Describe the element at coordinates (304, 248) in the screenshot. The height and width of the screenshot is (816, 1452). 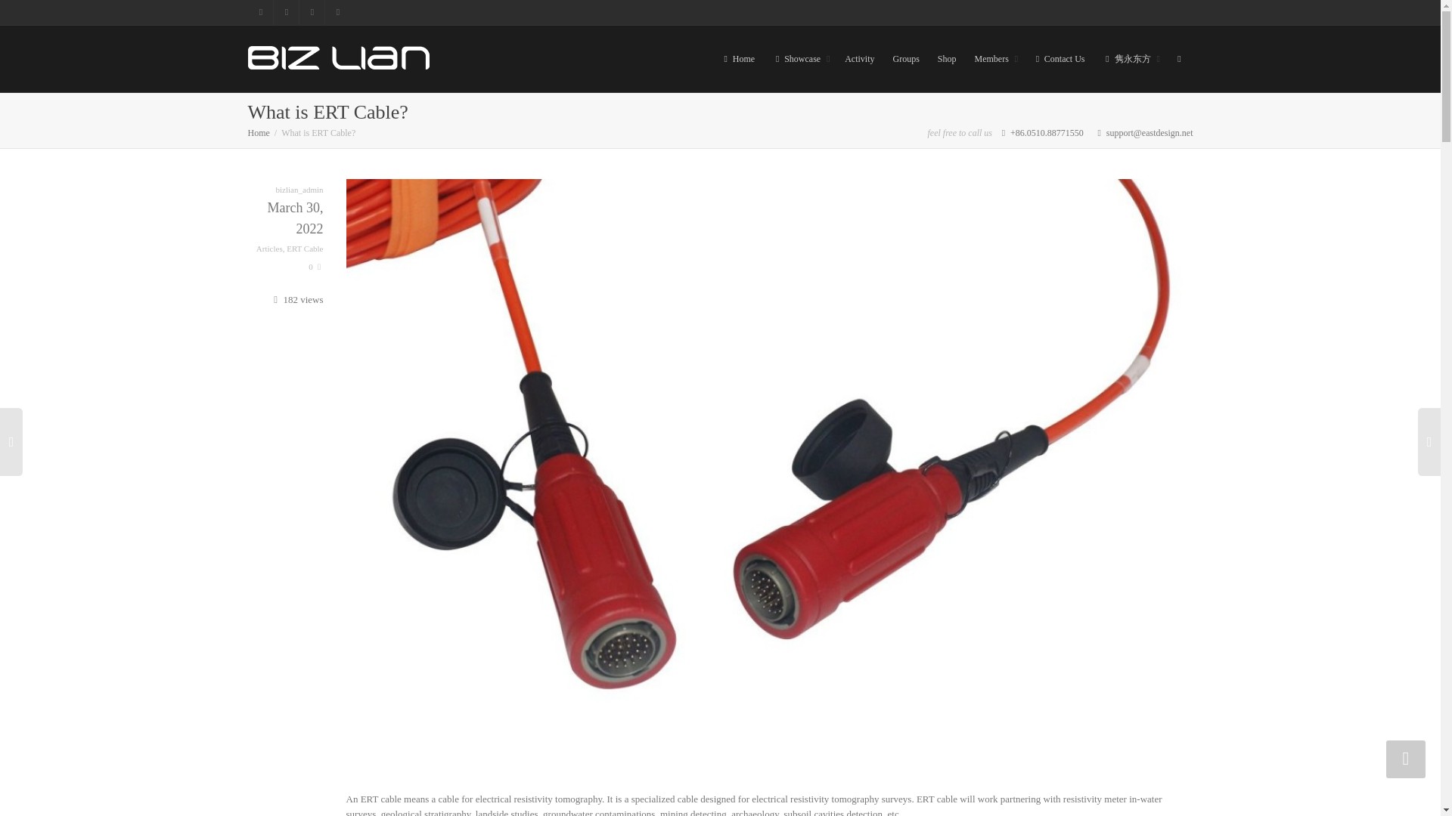
I see `ERT Cable` at that location.